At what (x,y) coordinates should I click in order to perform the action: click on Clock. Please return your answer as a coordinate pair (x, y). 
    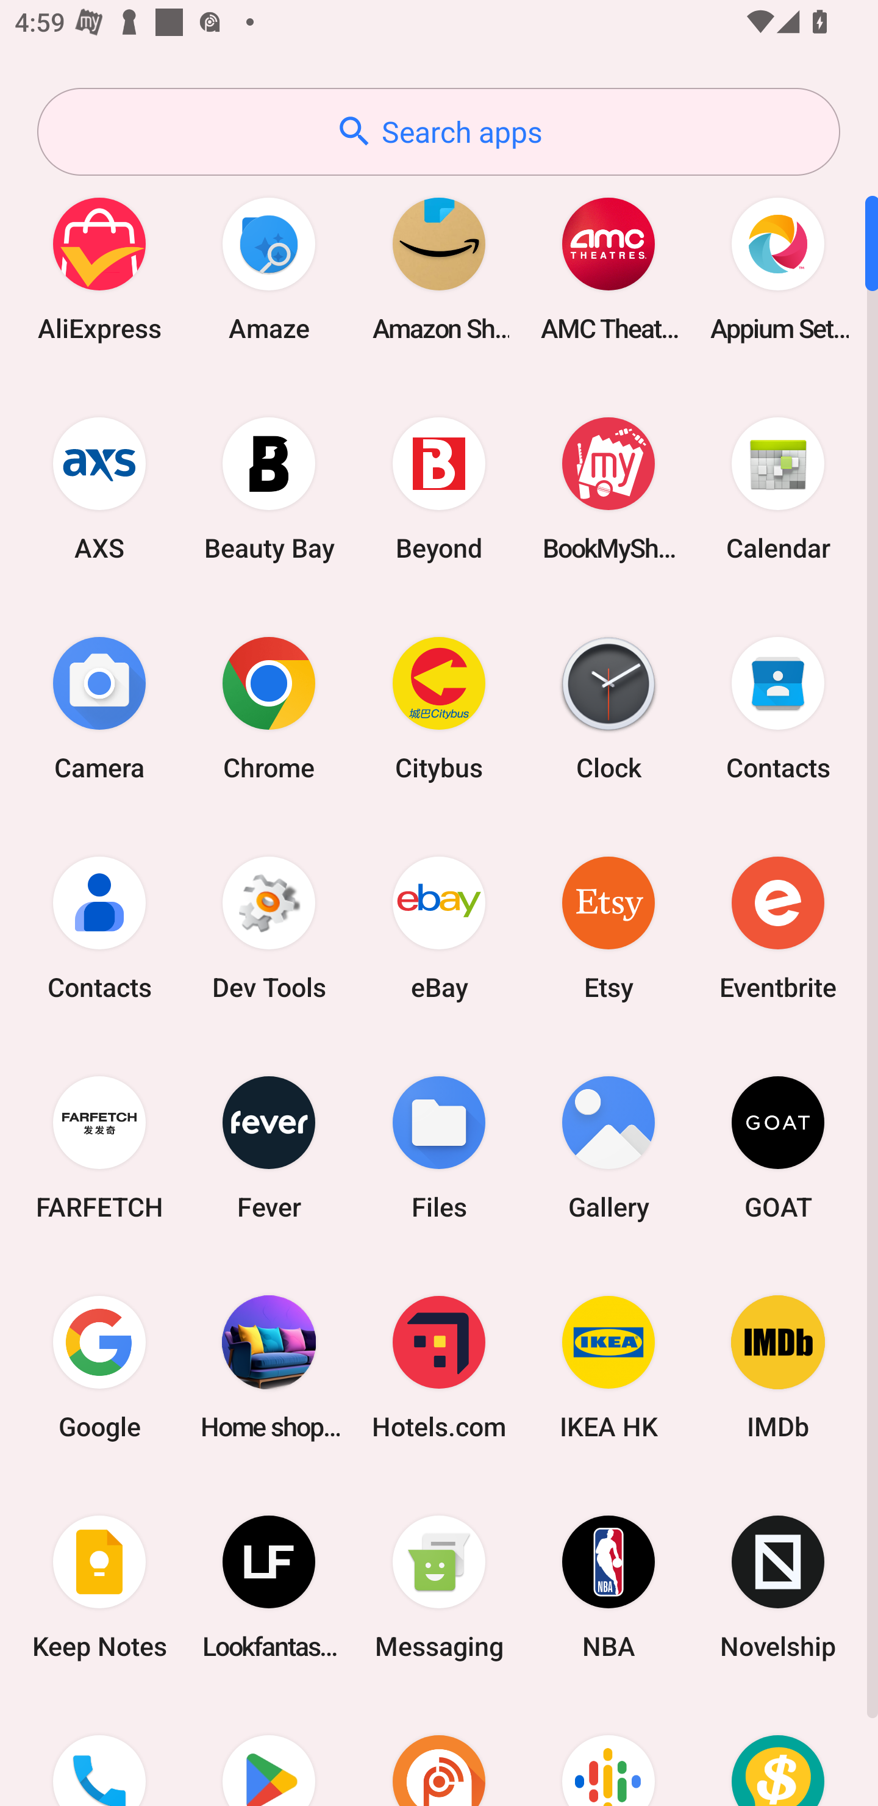
    Looking at the image, I should click on (609, 708).